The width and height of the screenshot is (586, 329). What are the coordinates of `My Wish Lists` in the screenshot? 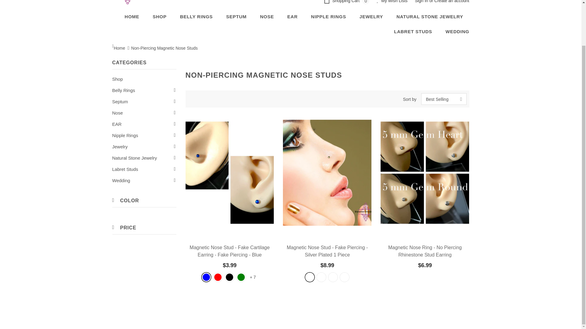 It's located at (392, 3).